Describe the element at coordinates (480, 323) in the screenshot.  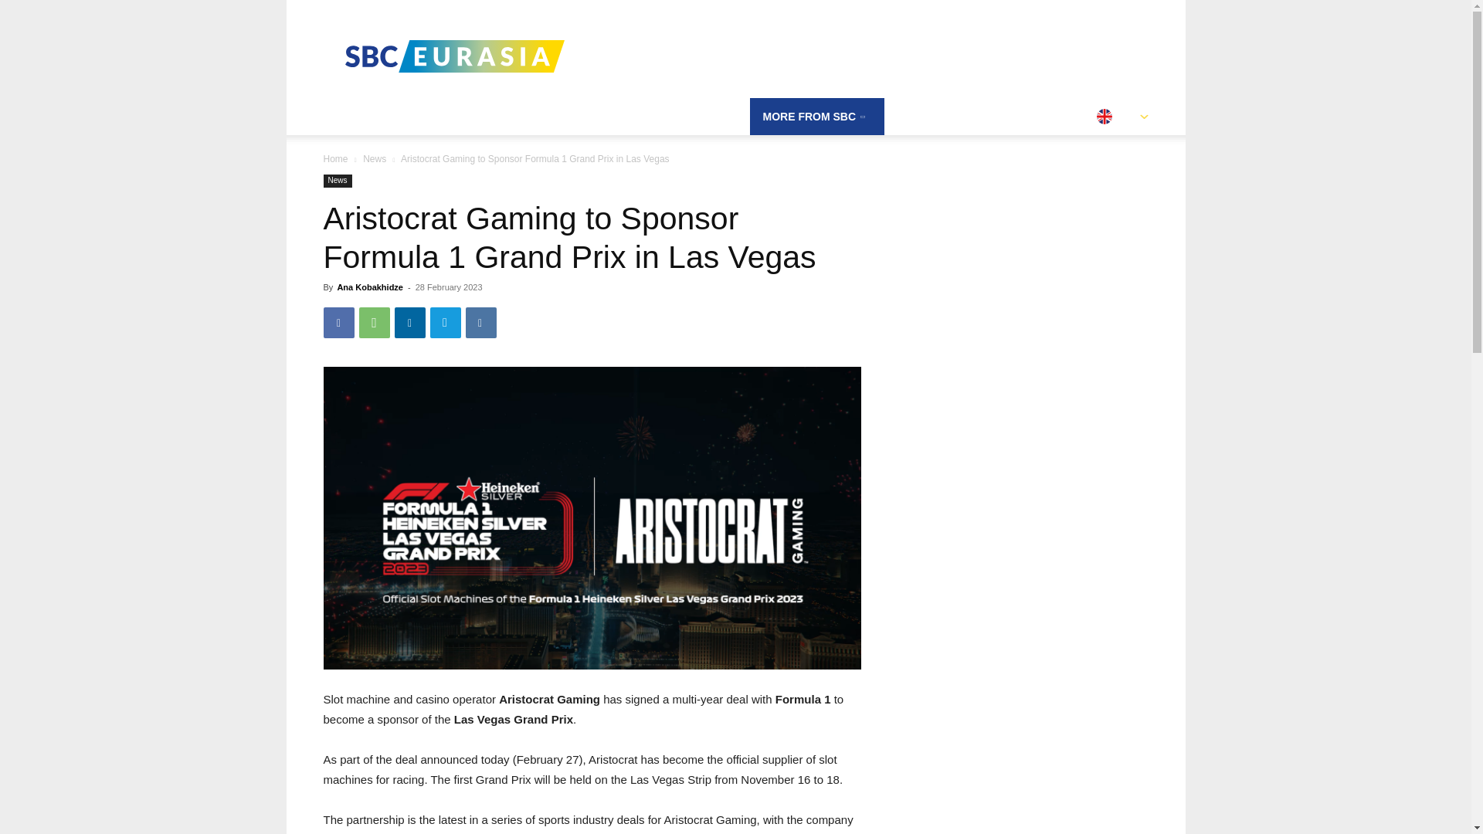
I see `VK` at that location.